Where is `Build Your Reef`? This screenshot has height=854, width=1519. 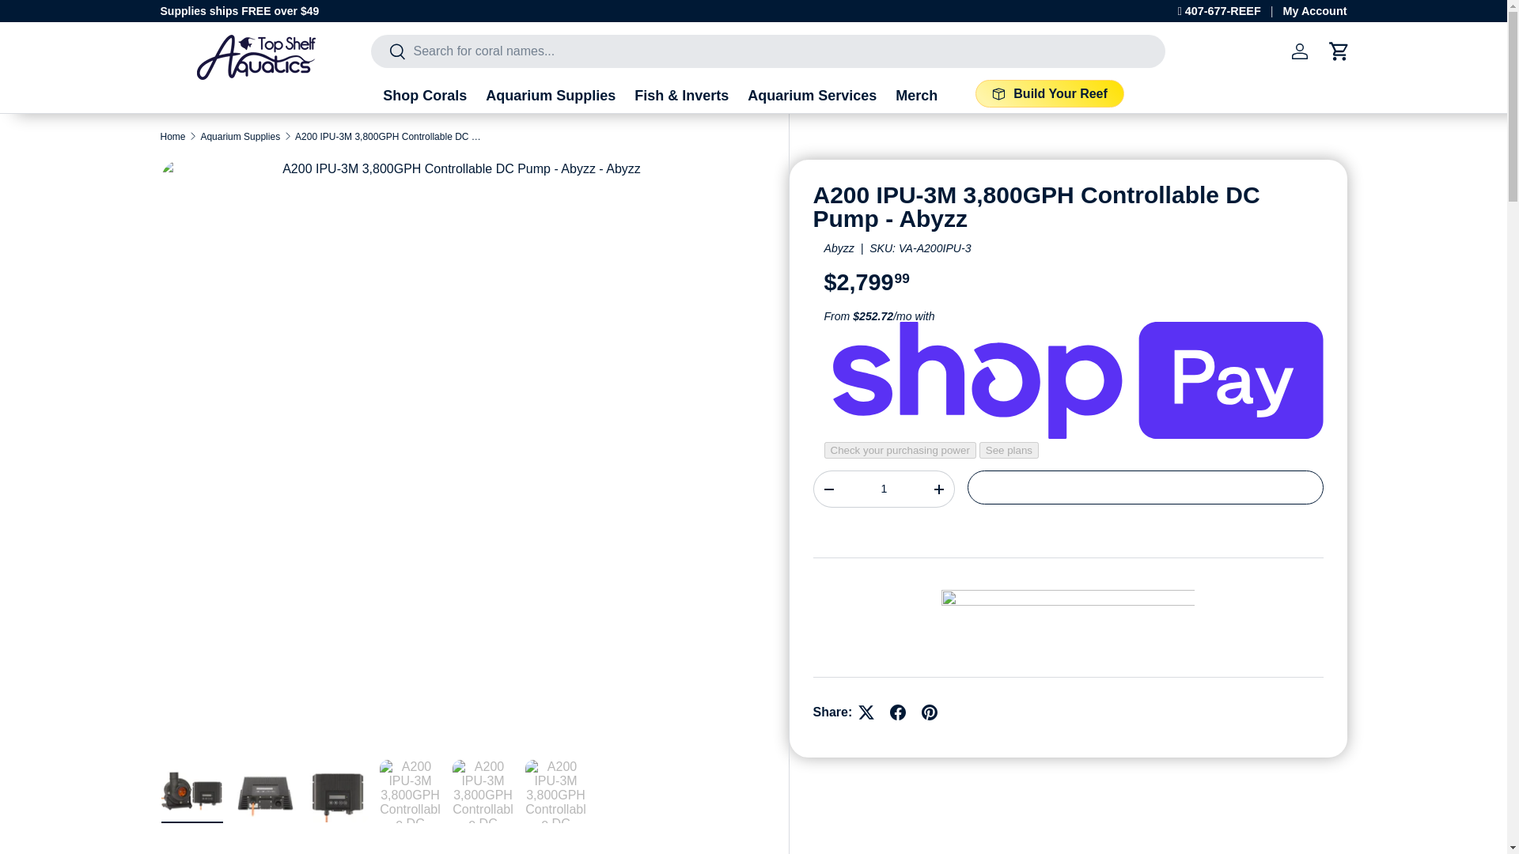 Build Your Reef is located at coordinates (1049, 93).